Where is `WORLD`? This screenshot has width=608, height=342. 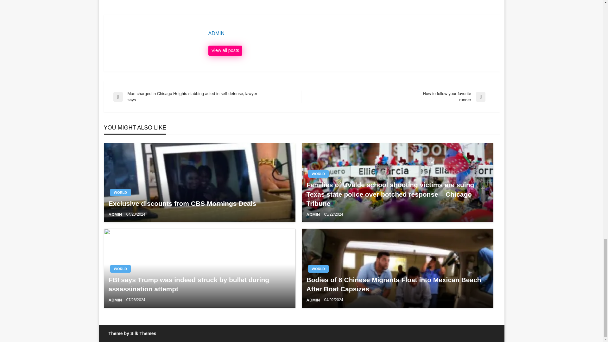
WORLD is located at coordinates (318, 174).